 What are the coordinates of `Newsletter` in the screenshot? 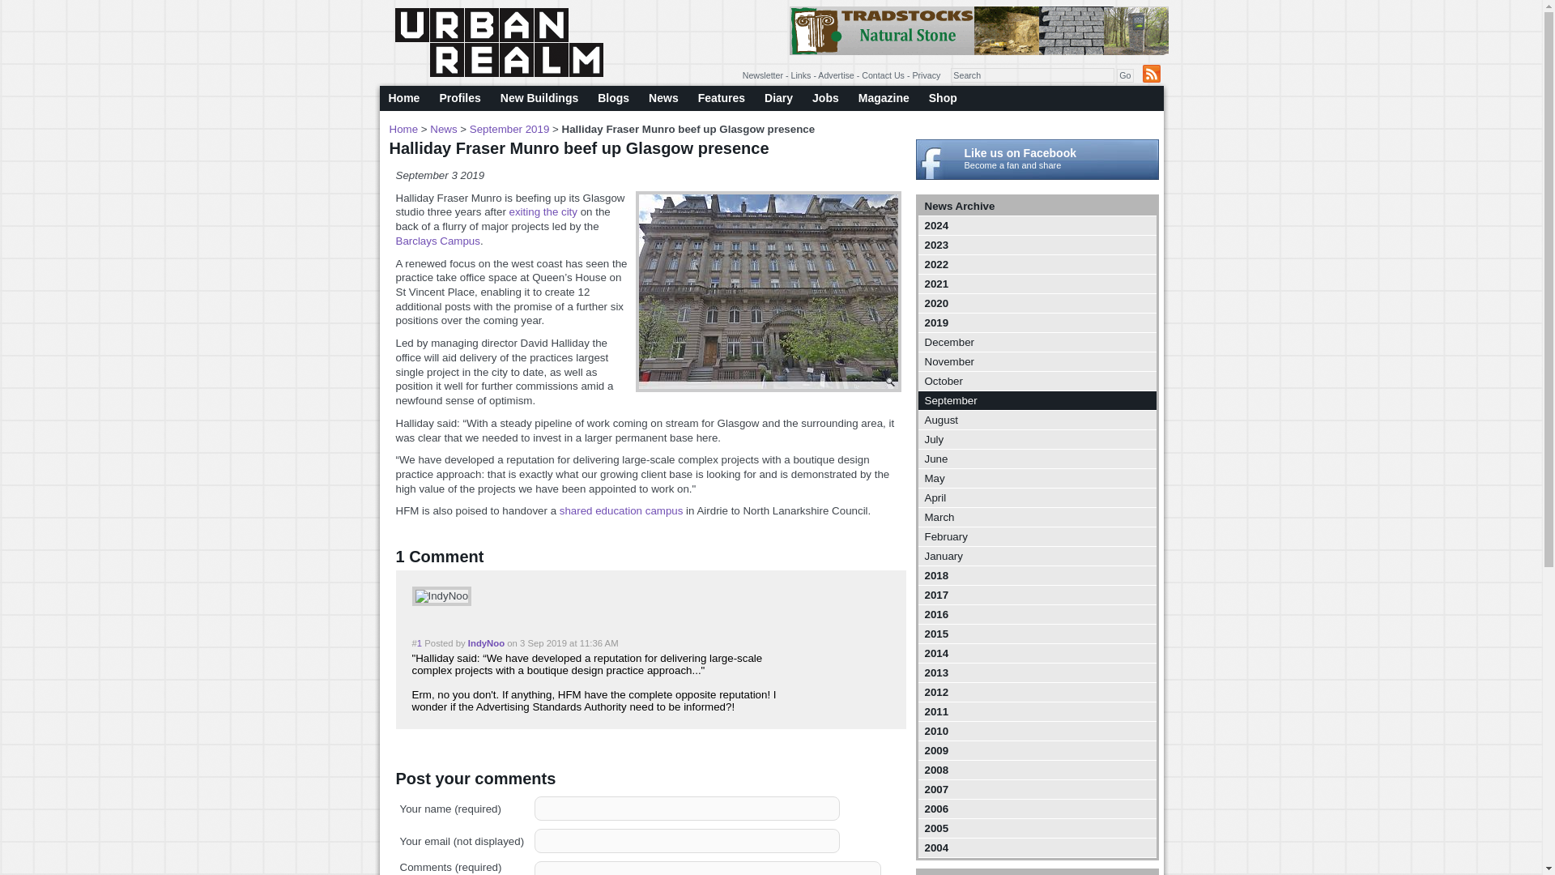 It's located at (763, 75).